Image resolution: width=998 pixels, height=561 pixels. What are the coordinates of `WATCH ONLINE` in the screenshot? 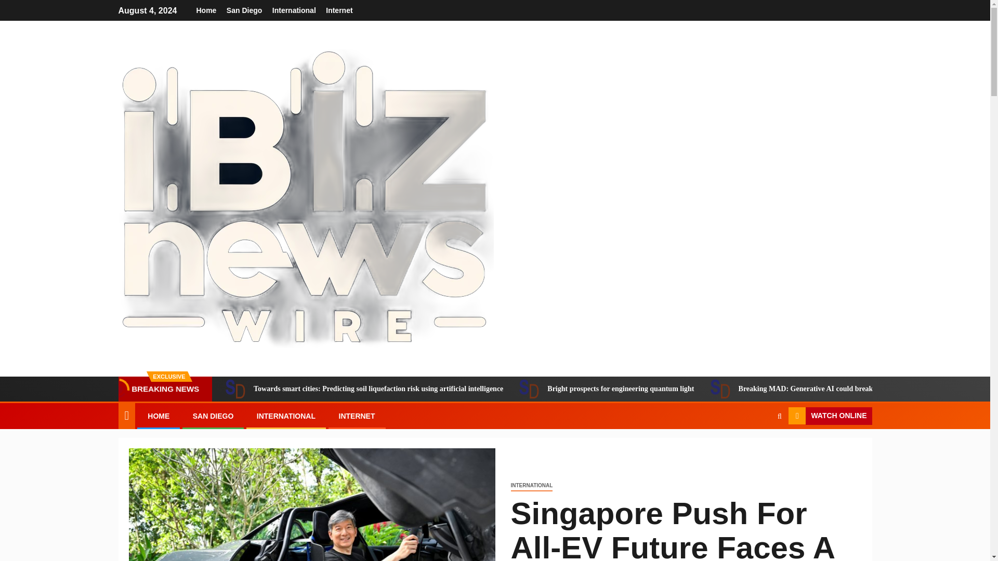 It's located at (830, 416).